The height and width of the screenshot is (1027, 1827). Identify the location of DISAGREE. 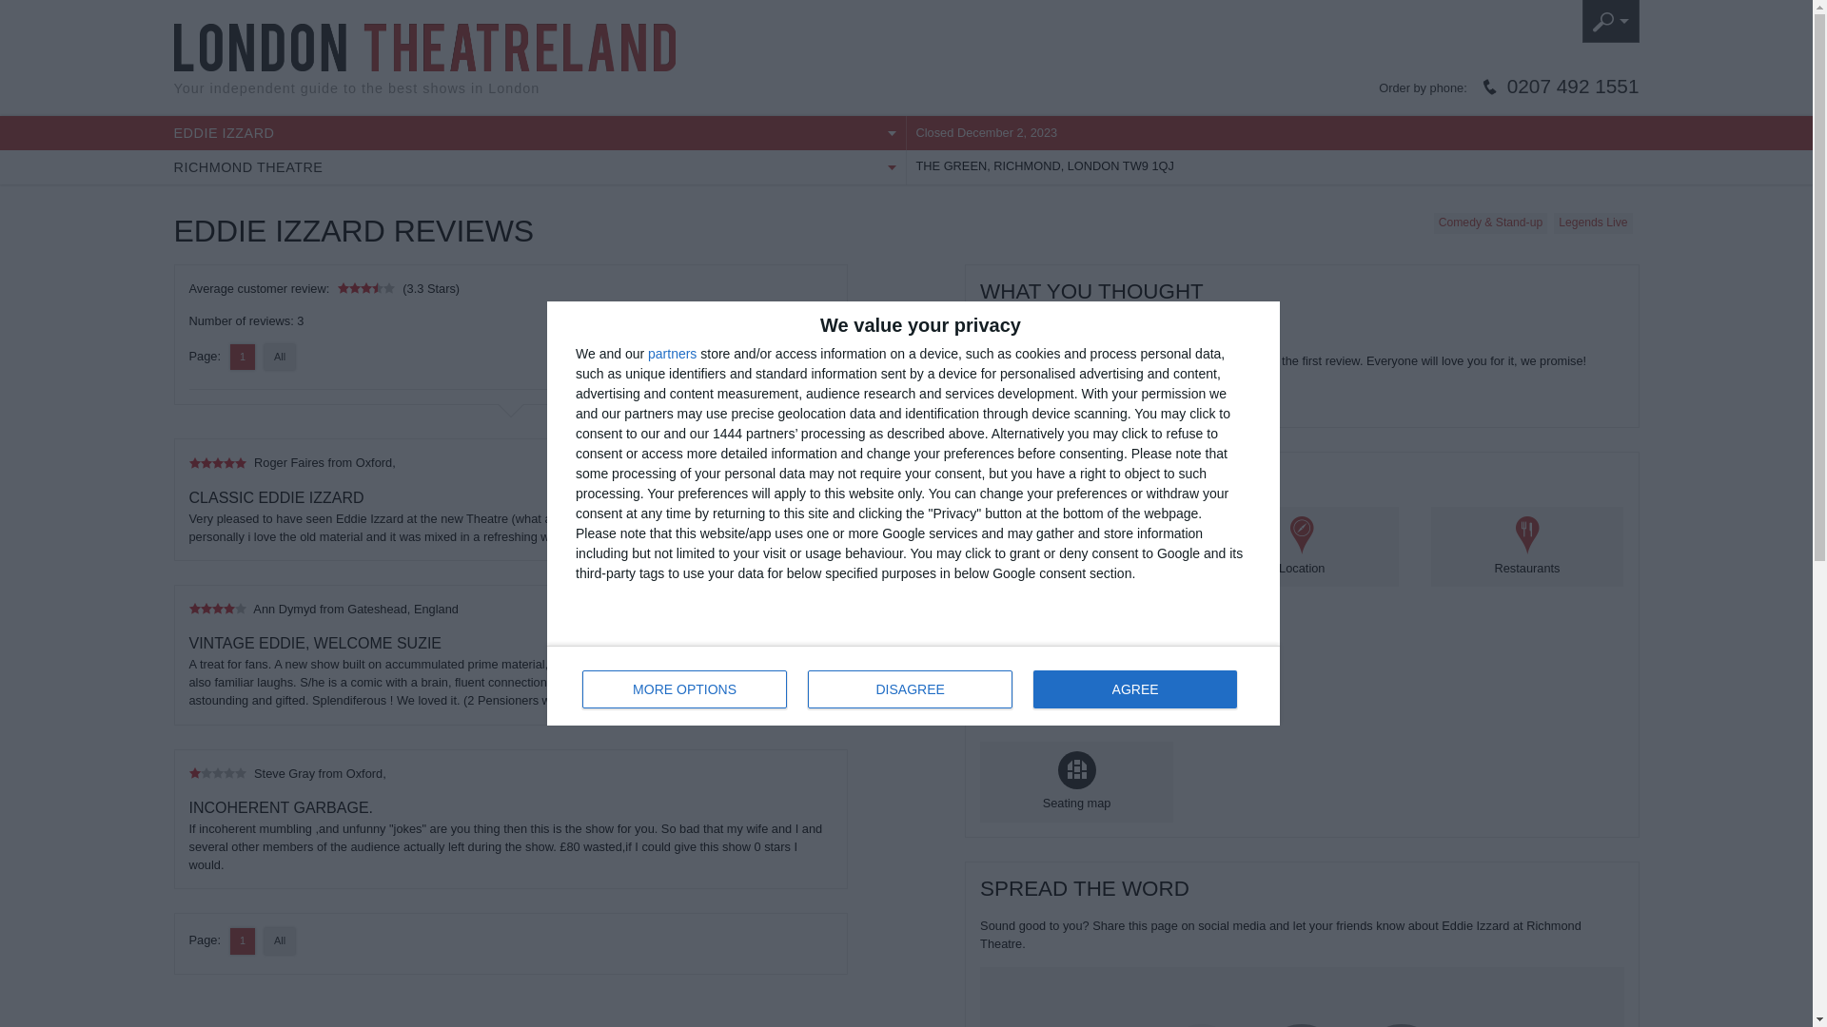
(910, 689).